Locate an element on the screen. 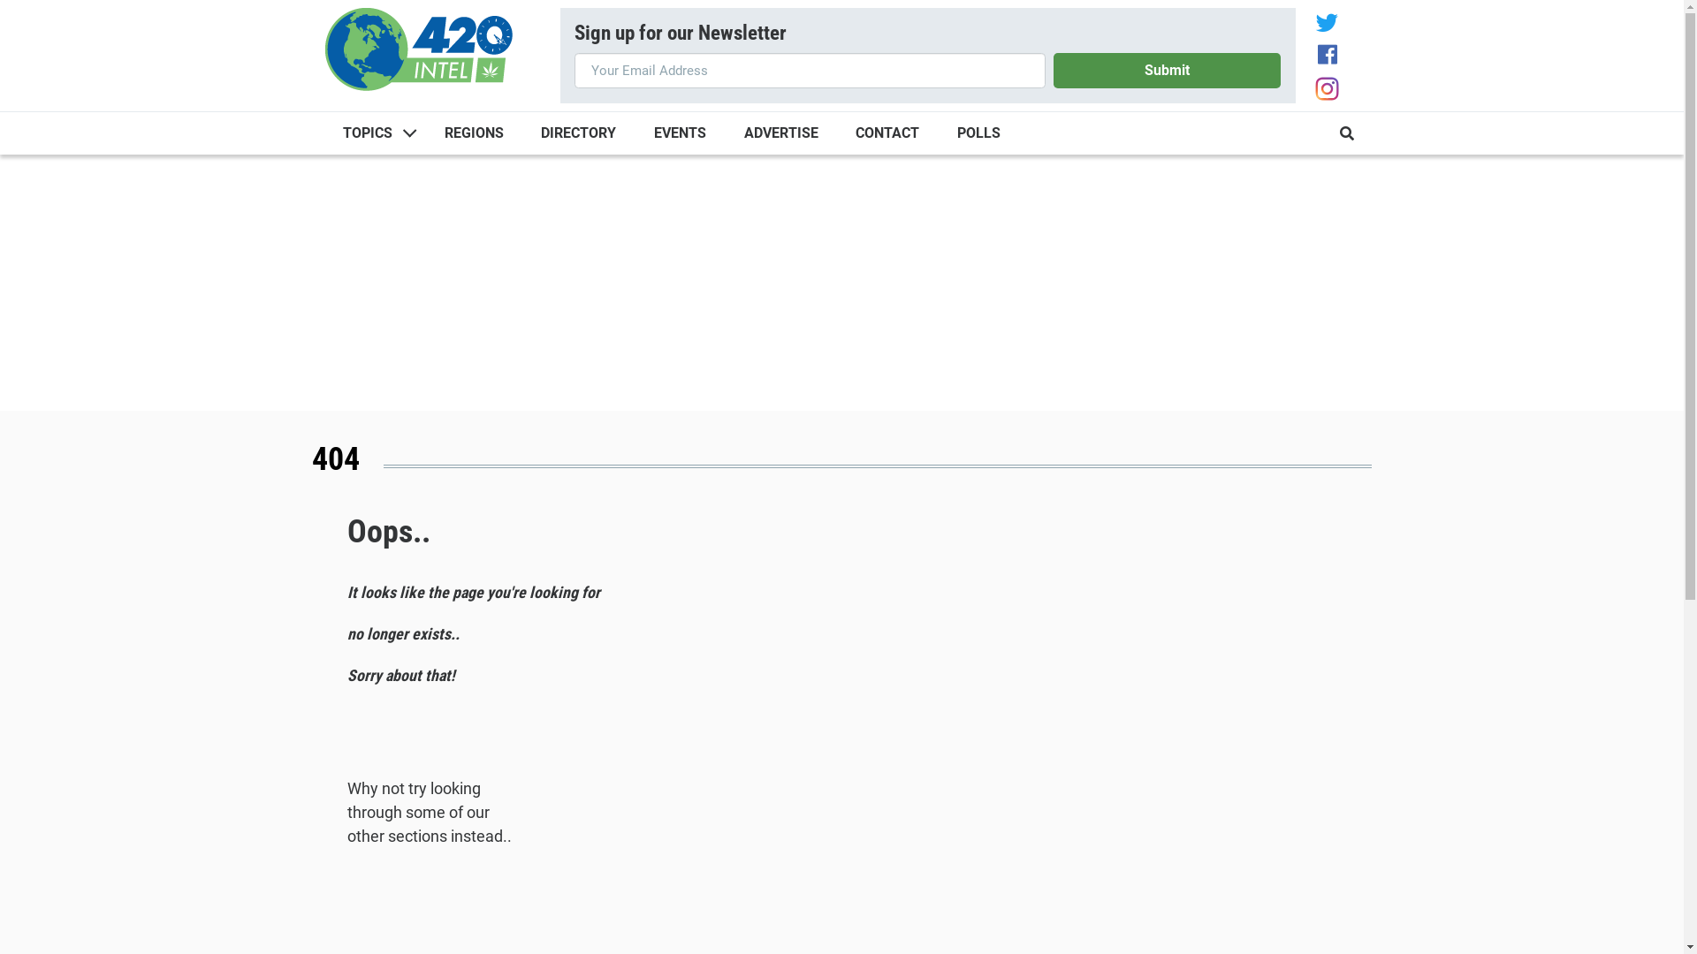 Image resolution: width=1697 pixels, height=954 pixels. Follow us on Twitter is located at coordinates (1328, 25).